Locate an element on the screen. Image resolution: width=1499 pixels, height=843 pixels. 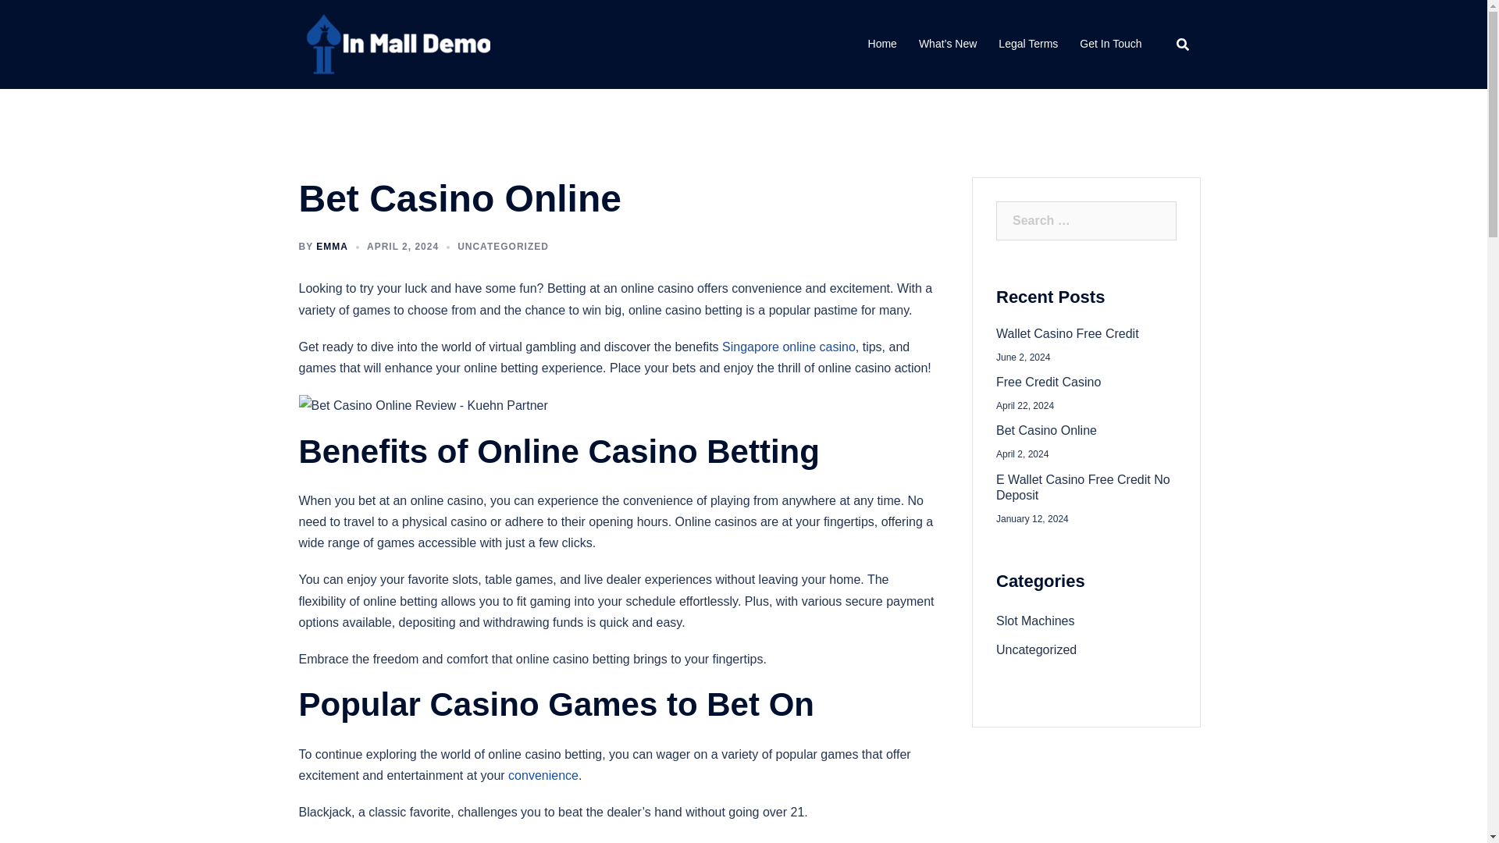
In Mall Demo is located at coordinates (393, 43).